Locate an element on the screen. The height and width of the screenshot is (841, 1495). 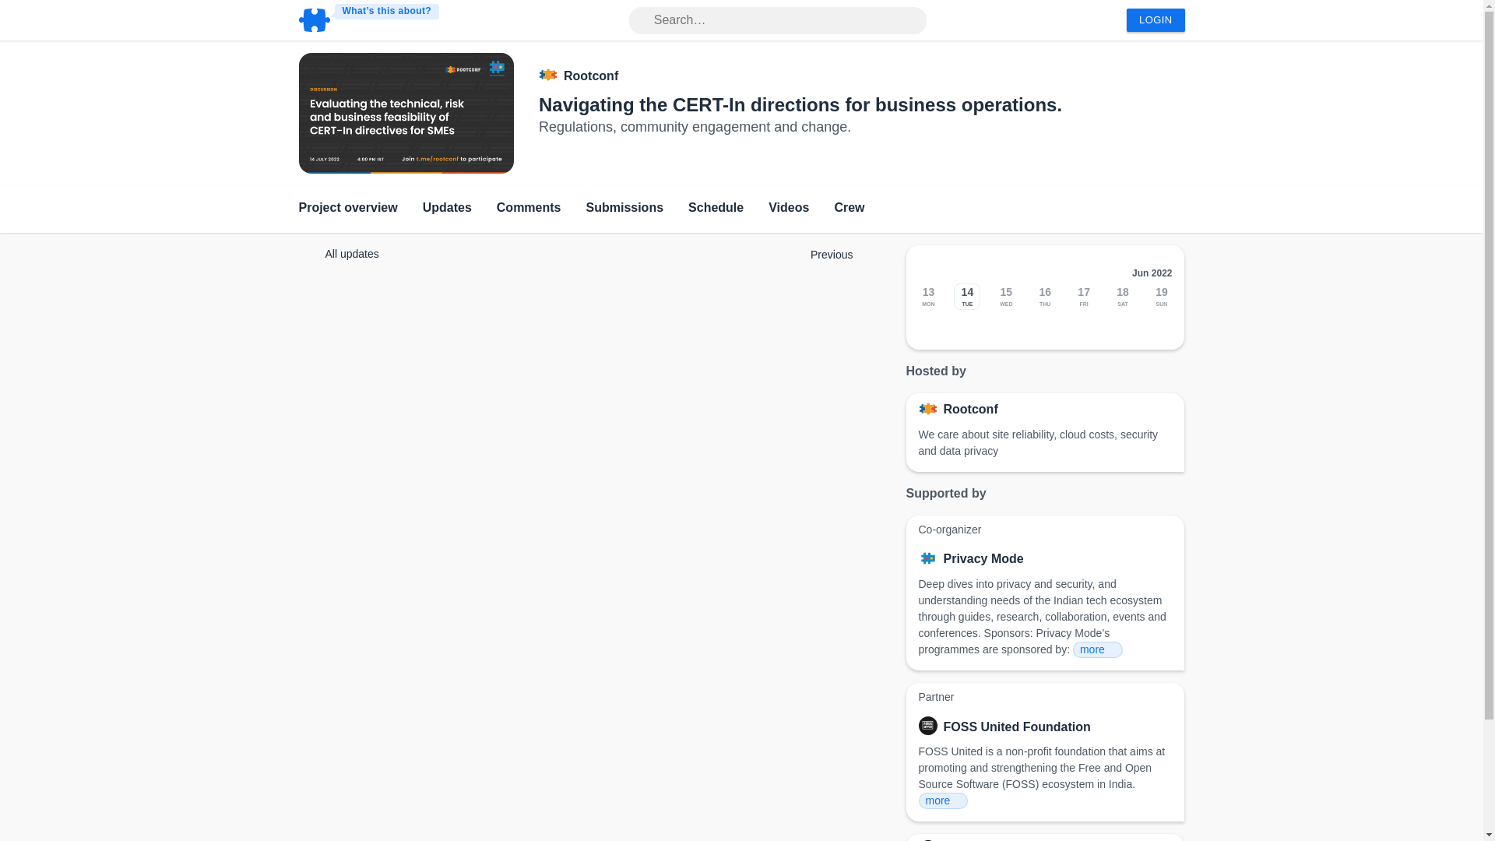
Rootconf is located at coordinates (590, 76).